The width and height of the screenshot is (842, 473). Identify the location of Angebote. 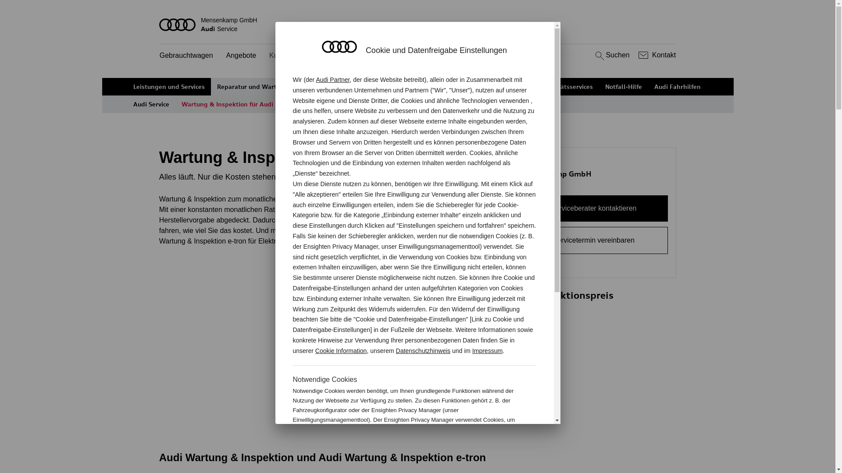
(241, 56).